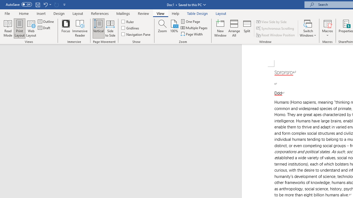 This screenshot has height=198, width=353. I want to click on Ruler, so click(128, 21).